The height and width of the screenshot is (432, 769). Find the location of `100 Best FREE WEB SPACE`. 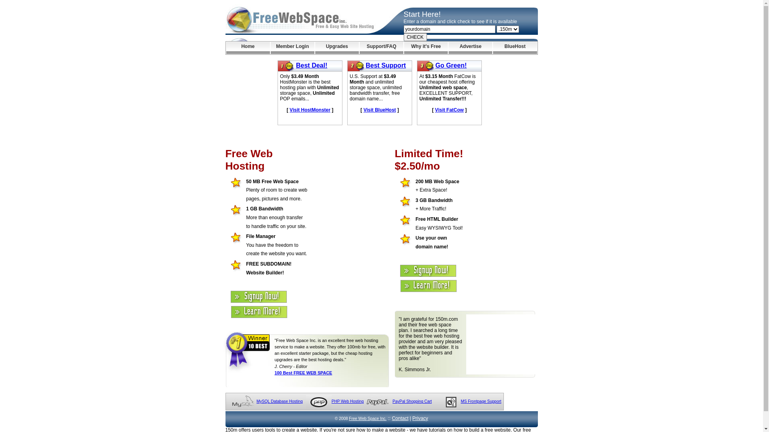

100 Best FREE WEB SPACE is located at coordinates (304, 373).